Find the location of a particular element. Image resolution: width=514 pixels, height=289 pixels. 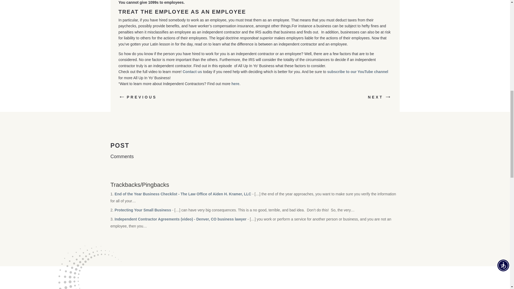

subscribe to our YouTube channel is located at coordinates (357, 72).